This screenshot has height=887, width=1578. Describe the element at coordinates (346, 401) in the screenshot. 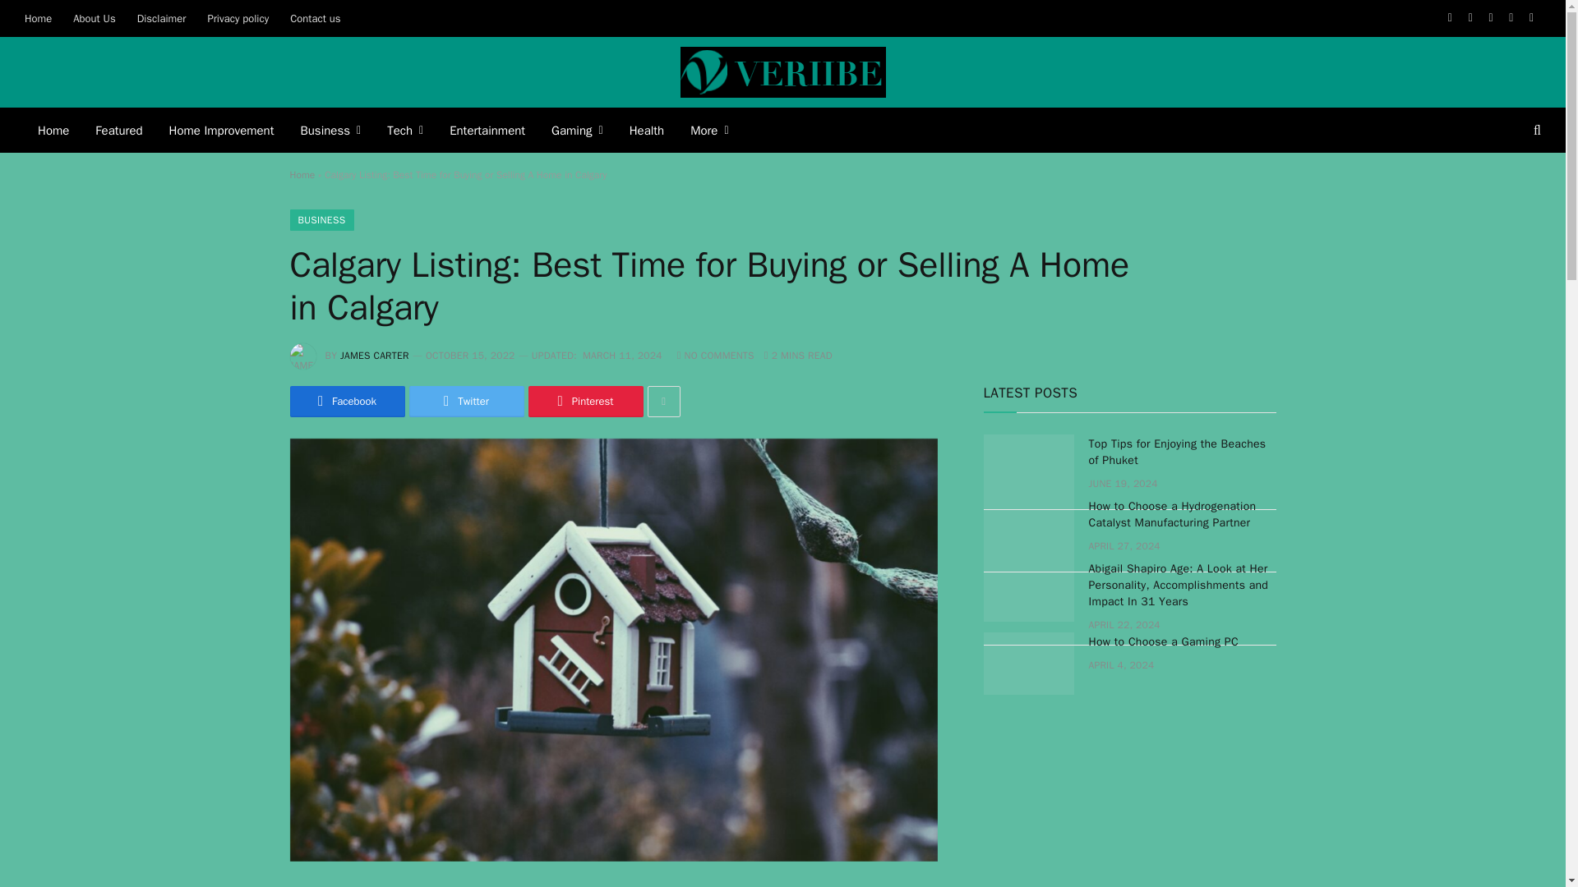

I see `Share on Facebook` at that location.